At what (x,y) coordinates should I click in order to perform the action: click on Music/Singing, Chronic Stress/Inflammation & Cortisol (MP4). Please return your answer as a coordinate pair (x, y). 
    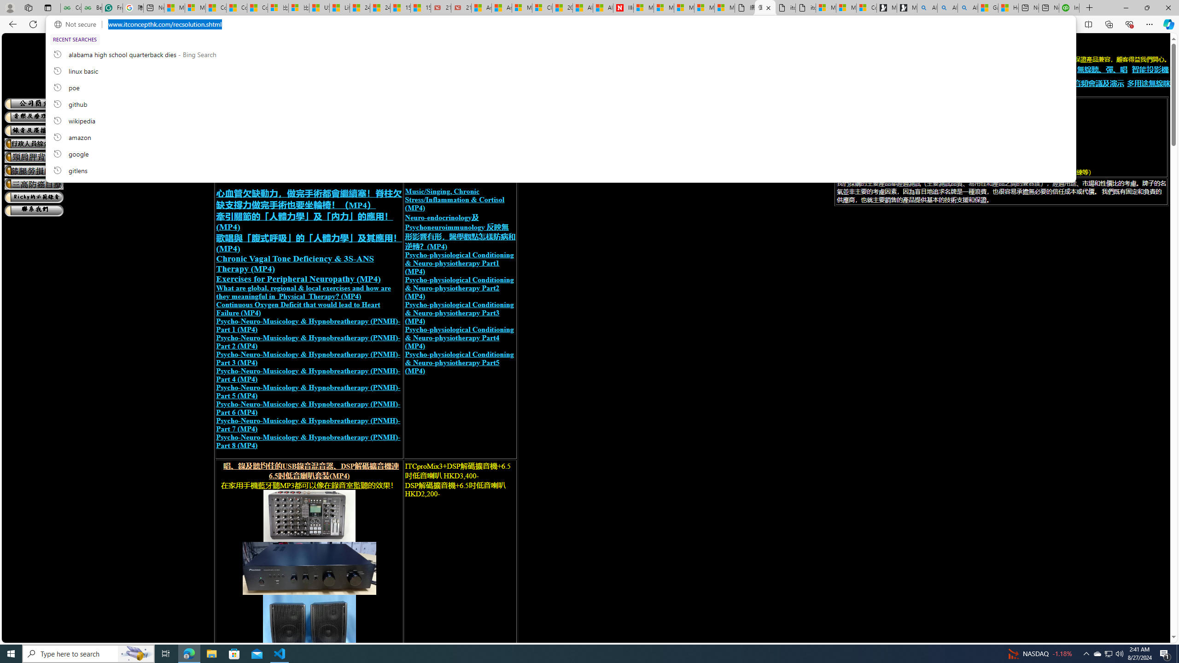
    Looking at the image, I should click on (454, 199).